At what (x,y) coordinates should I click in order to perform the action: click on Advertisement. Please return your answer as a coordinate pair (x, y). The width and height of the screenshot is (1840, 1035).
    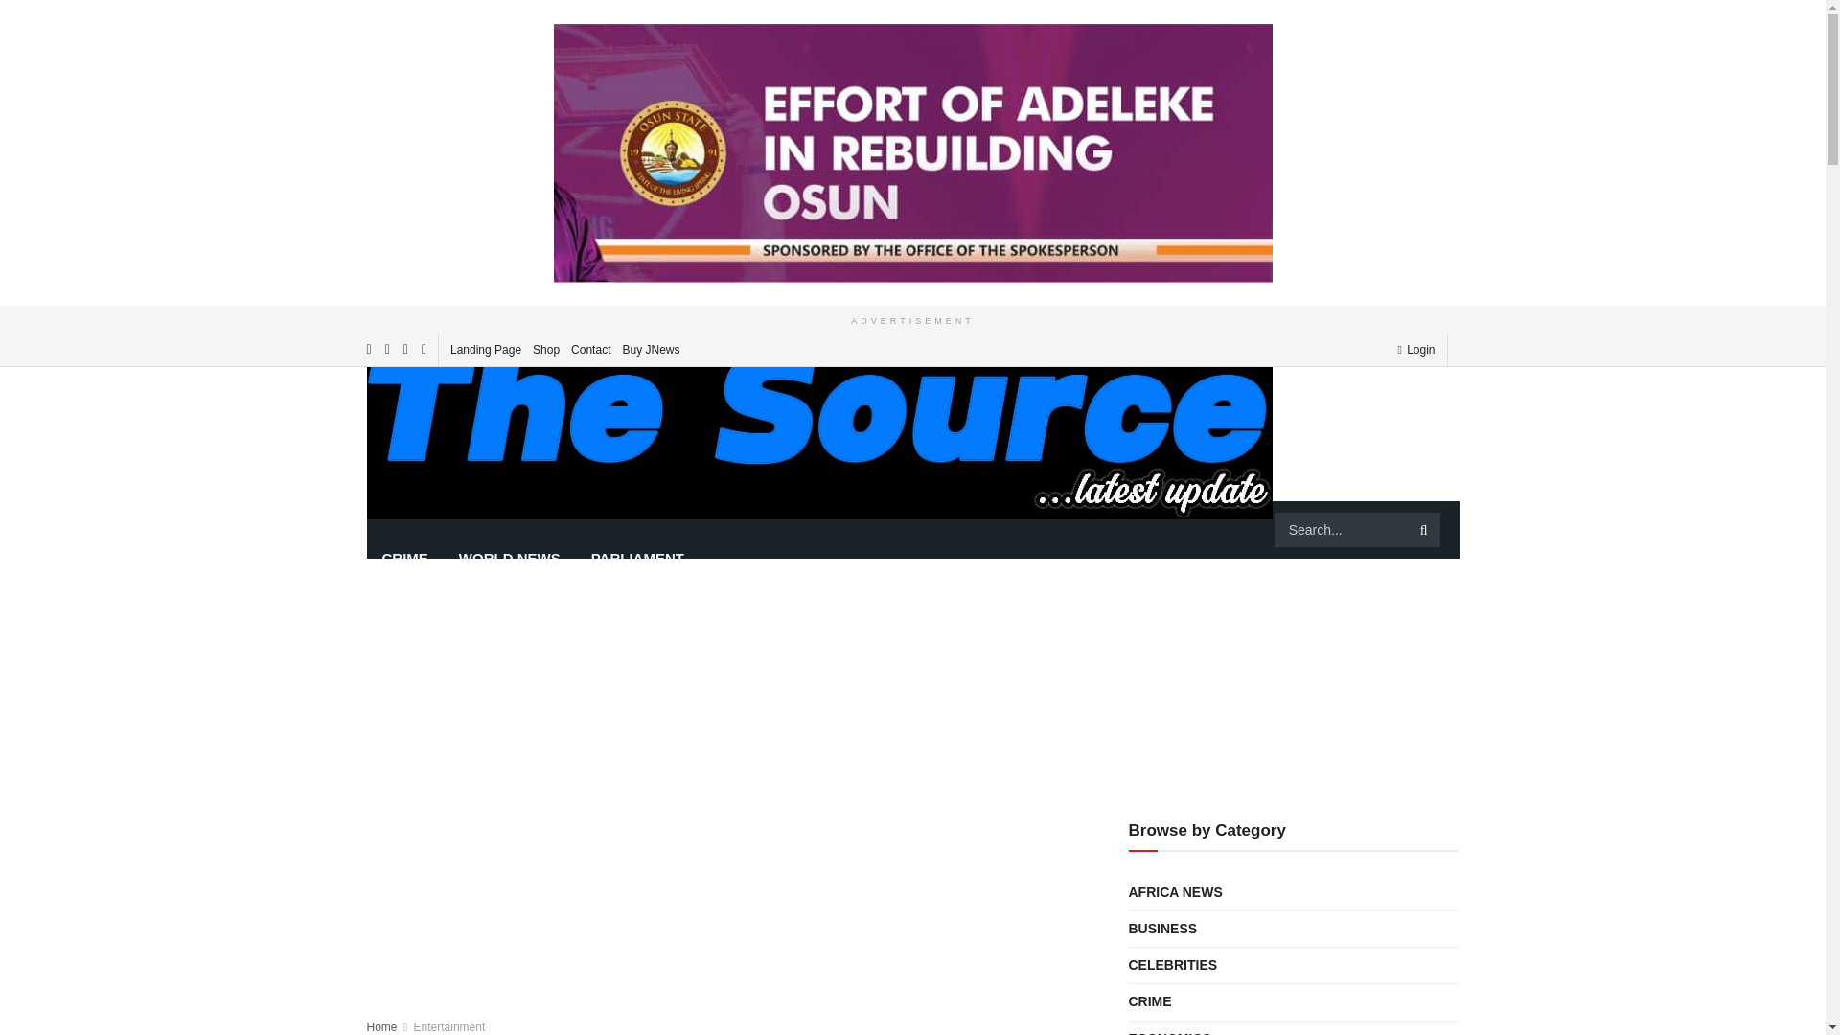
    Looking at the image, I should click on (725, 917).